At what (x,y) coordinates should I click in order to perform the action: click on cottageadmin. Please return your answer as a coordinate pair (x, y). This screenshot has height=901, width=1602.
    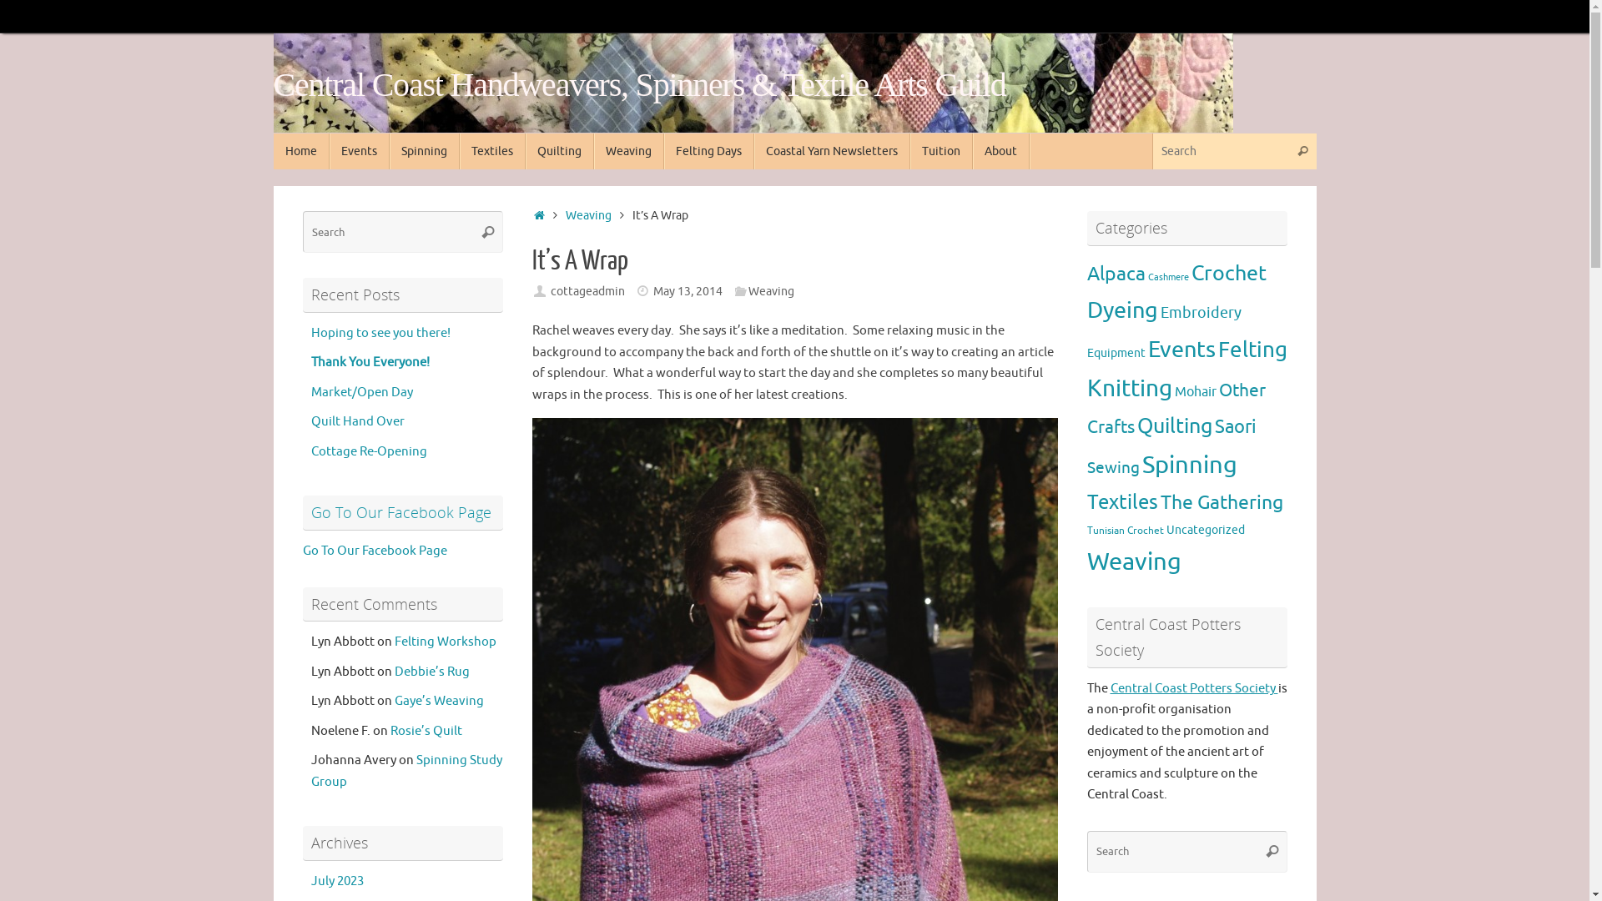
    Looking at the image, I should click on (587, 290).